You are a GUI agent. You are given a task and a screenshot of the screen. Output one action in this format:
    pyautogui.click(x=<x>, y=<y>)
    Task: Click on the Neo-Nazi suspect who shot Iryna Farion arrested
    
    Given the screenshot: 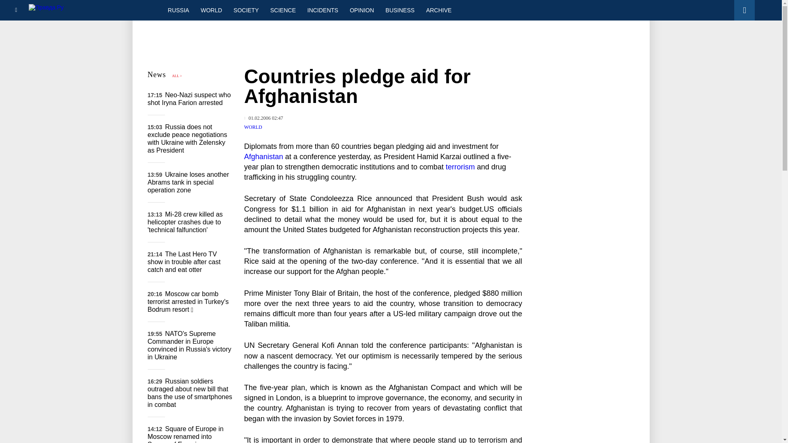 What is the action you would take?
    pyautogui.click(x=189, y=98)
    